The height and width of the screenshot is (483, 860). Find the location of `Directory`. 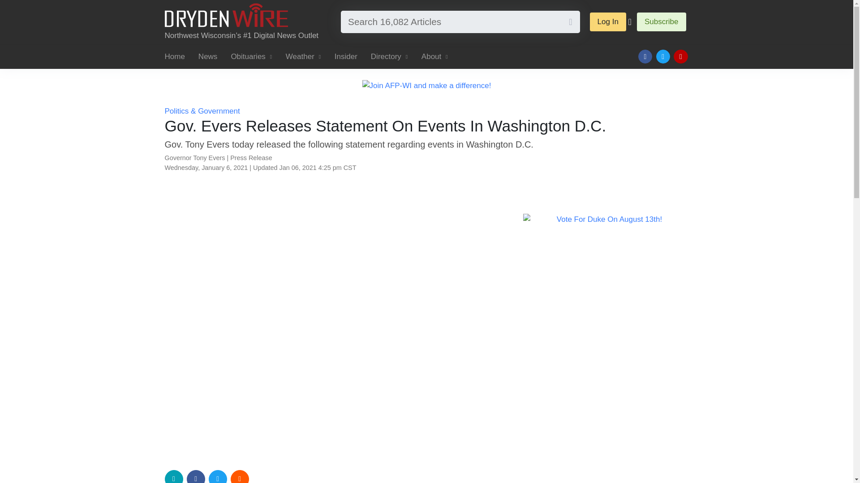

Directory is located at coordinates (389, 56).